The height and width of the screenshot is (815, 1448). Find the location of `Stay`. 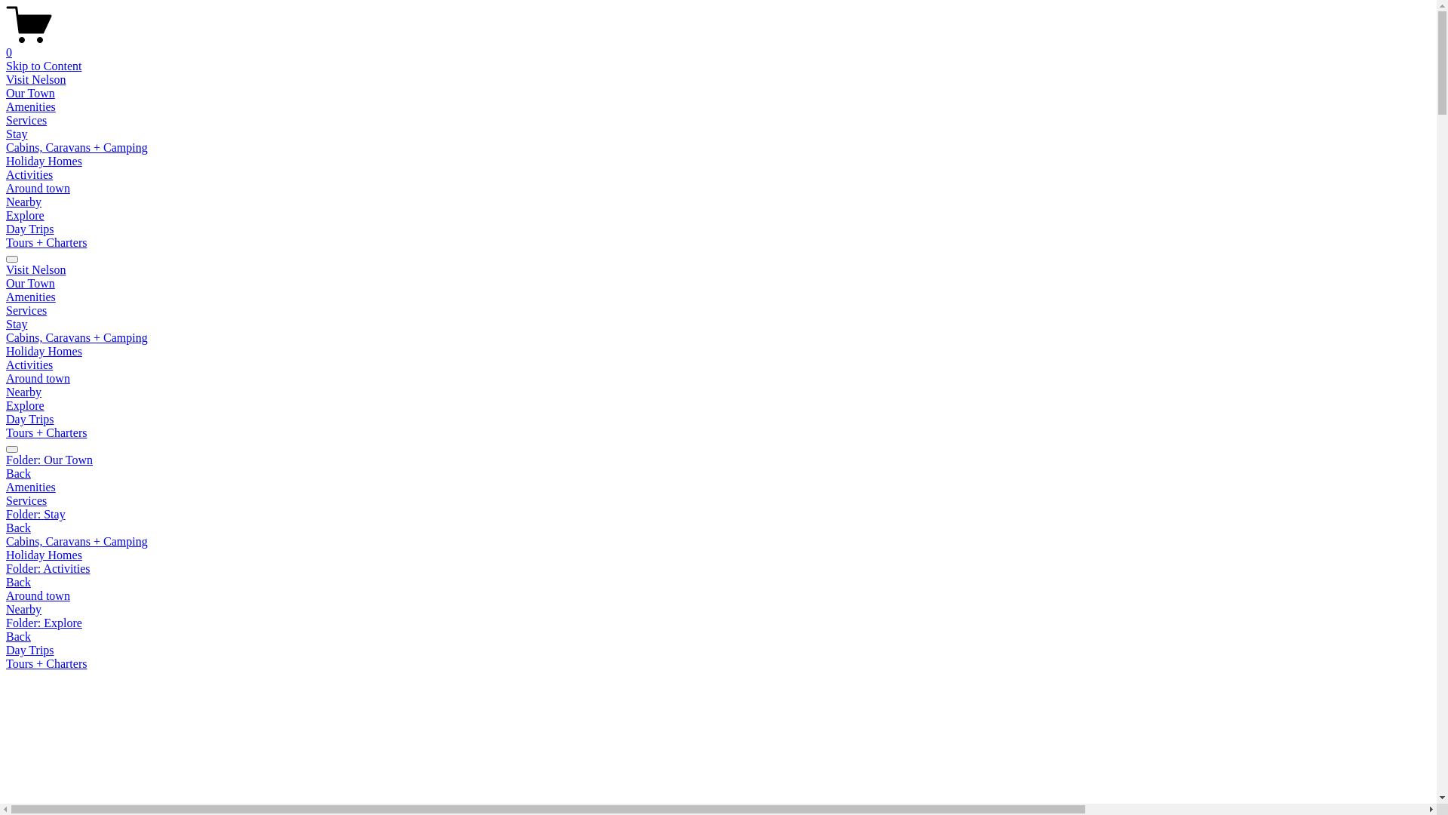

Stay is located at coordinates (17, 324).